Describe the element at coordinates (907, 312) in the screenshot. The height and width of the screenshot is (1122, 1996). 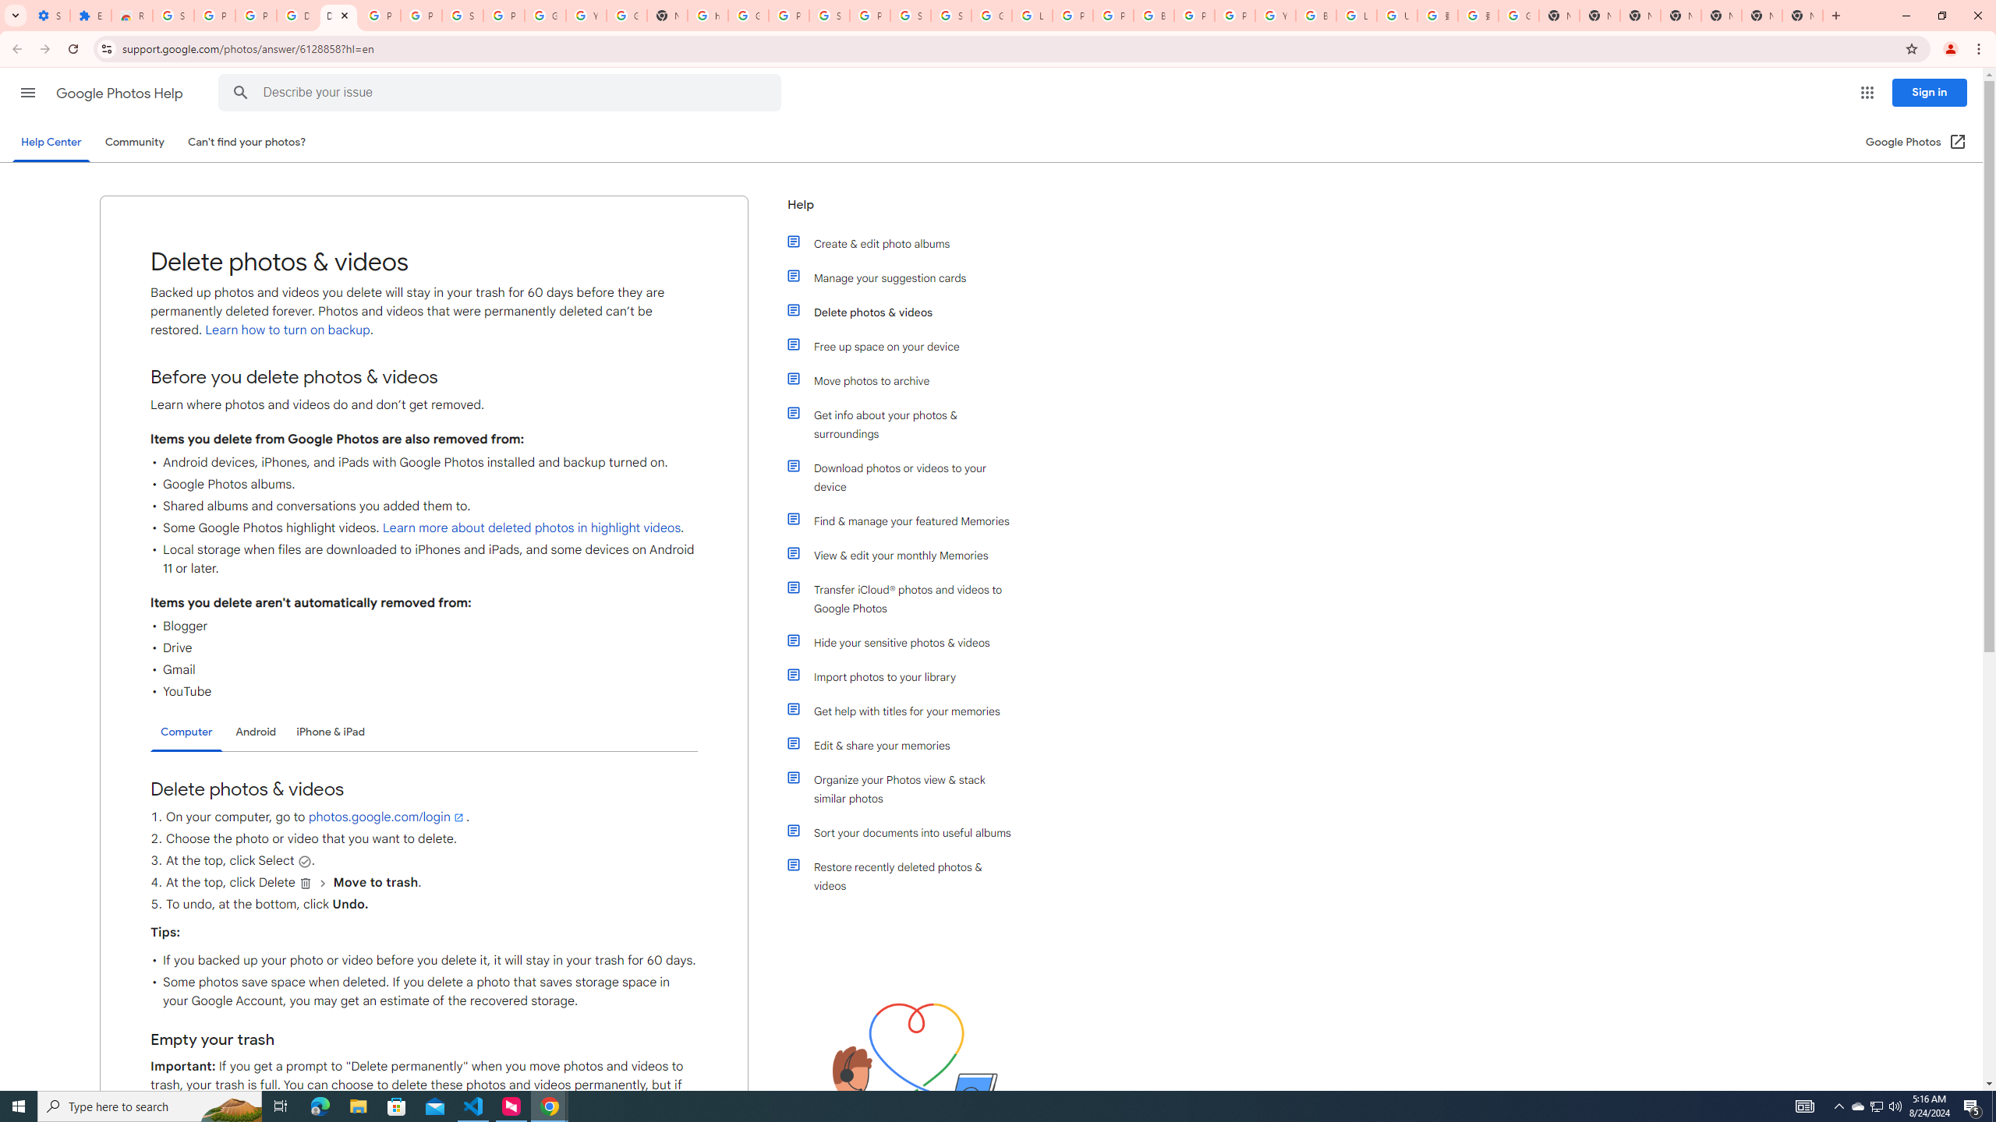
I see `Delete photos & videos` at that location.